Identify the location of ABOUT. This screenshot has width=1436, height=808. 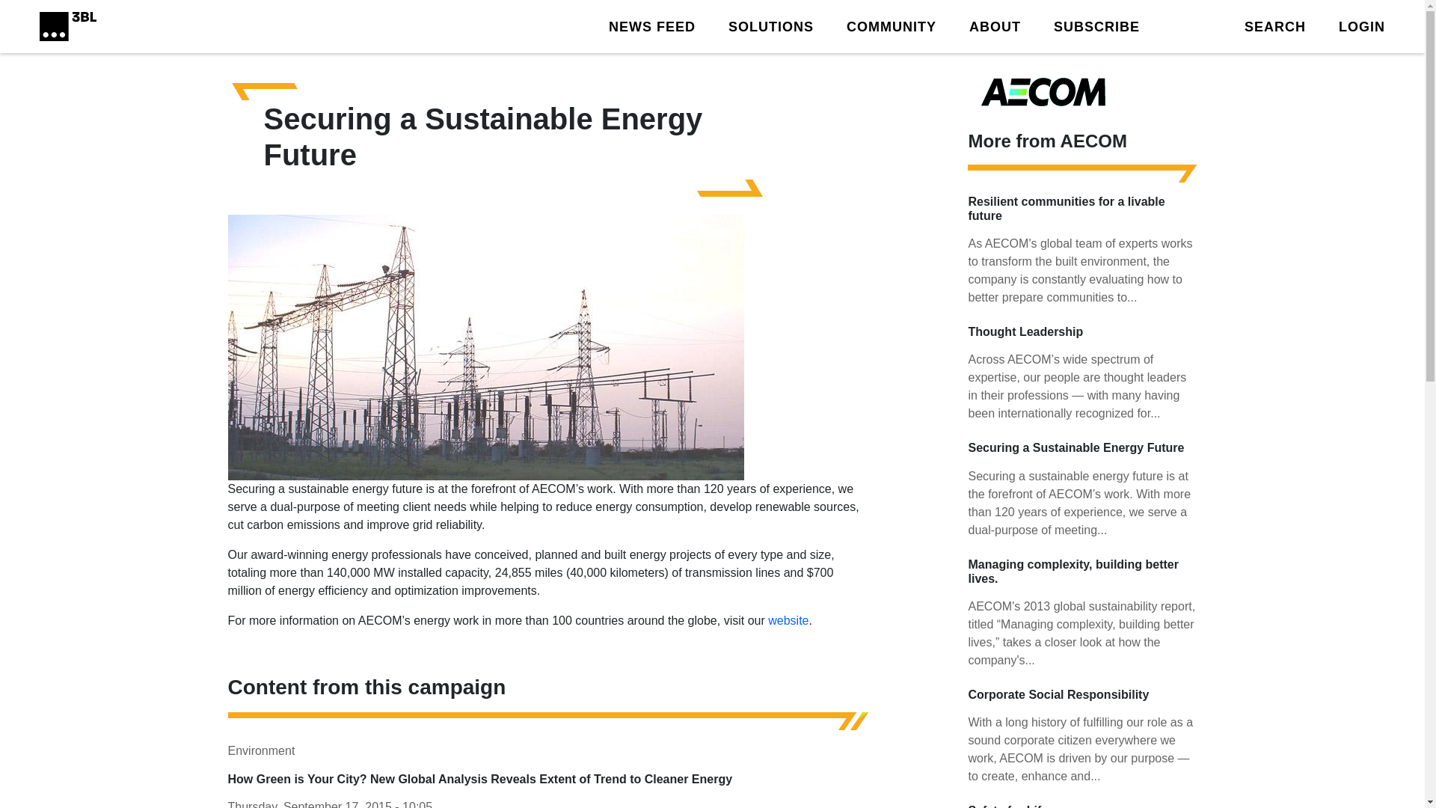
(995, 25).